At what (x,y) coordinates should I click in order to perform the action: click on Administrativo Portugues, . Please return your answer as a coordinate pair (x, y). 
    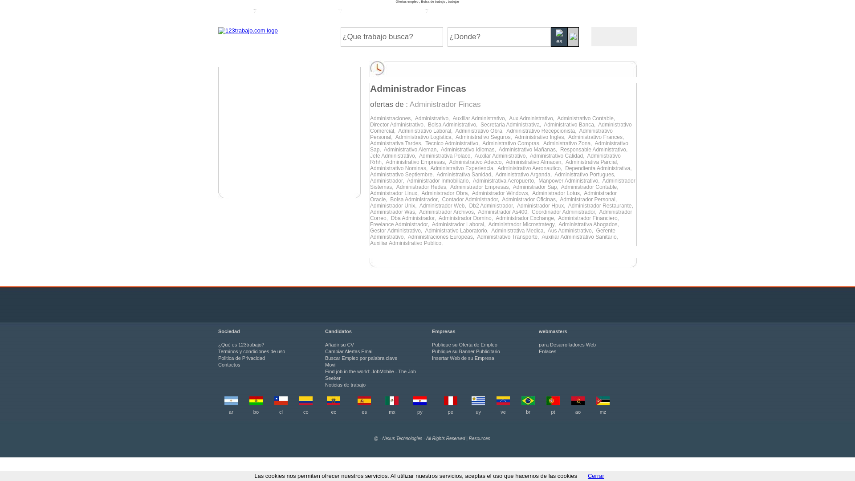
    Looking at the image, I should click on (586, 175).